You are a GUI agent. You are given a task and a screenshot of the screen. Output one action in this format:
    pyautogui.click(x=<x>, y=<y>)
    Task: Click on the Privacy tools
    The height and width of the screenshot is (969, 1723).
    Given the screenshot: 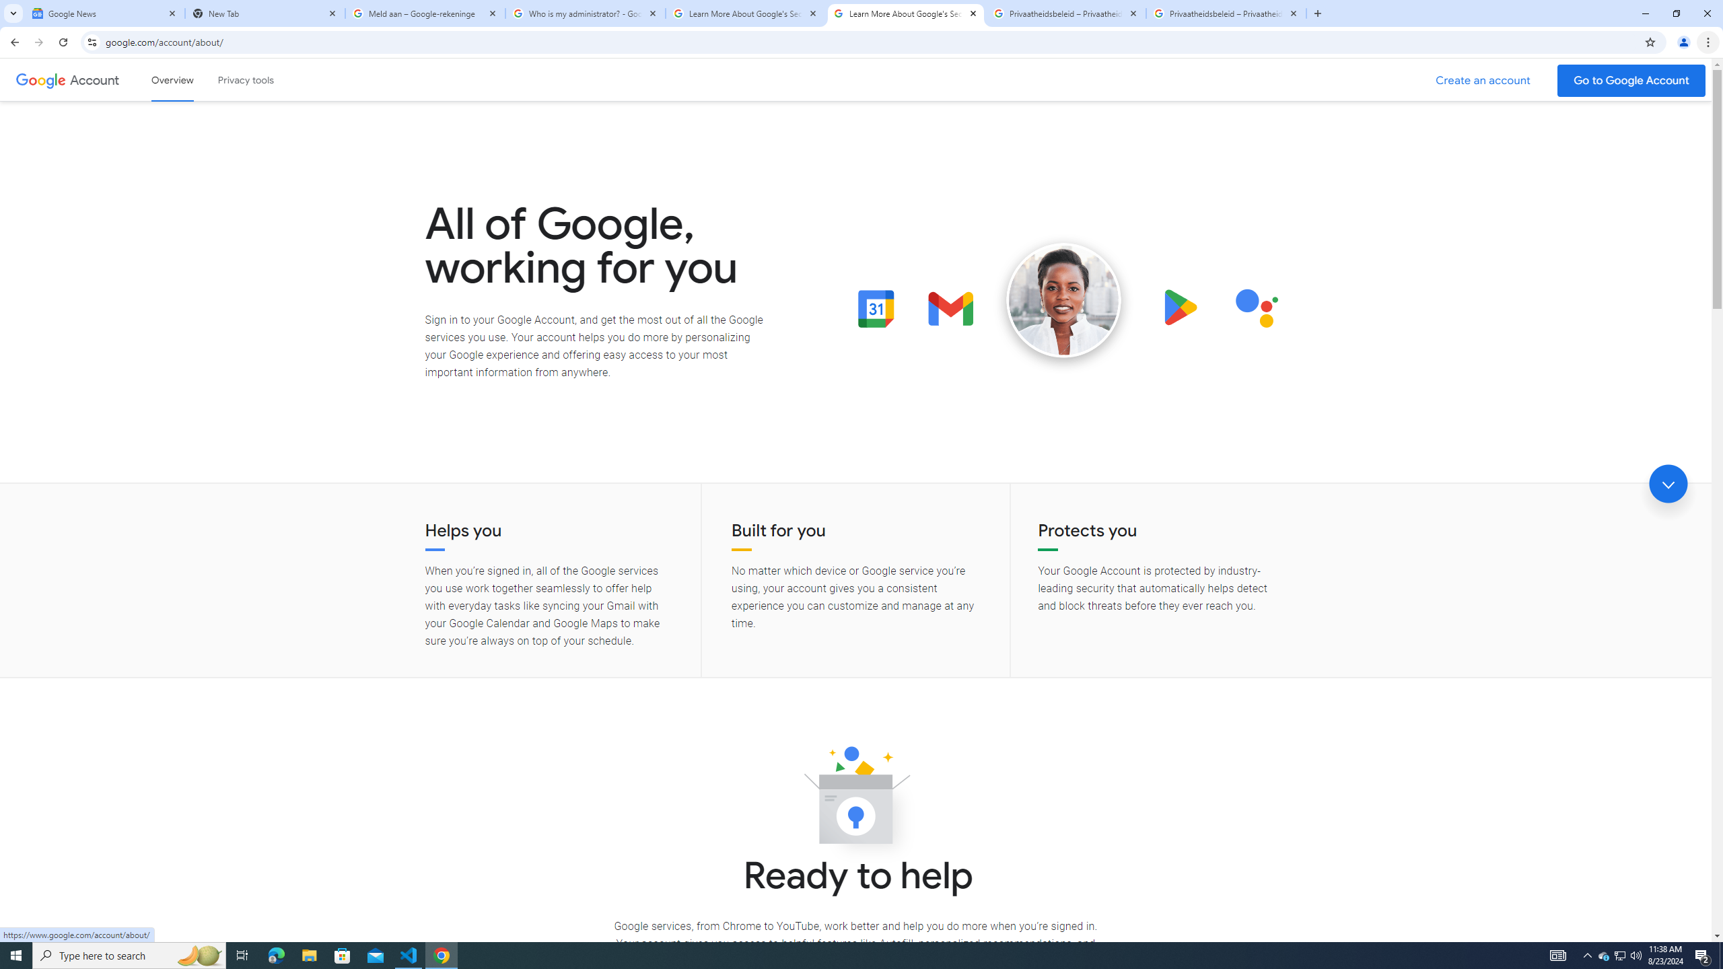 What is the action you would take?
    pyautogui.click(x=245, y=79)
    